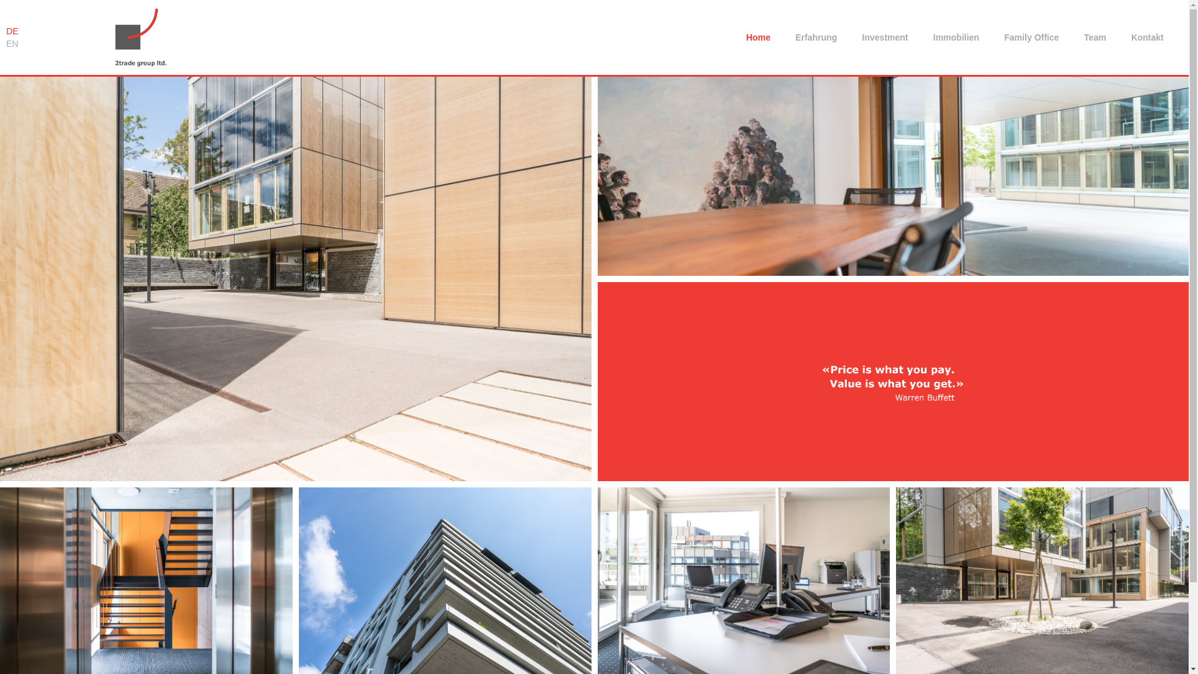  I want to click on Team, so click(1095, 37).